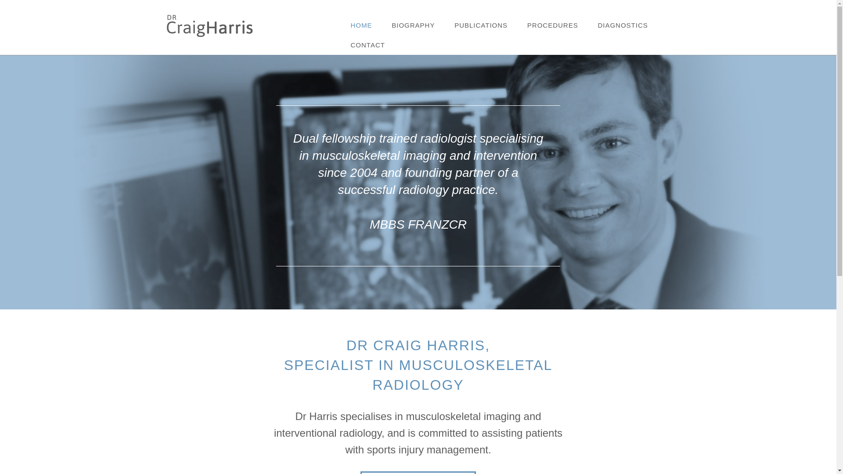 The height and width of the screenshot is (474, 843). I want to click on CONTACT, so click(367, 45).